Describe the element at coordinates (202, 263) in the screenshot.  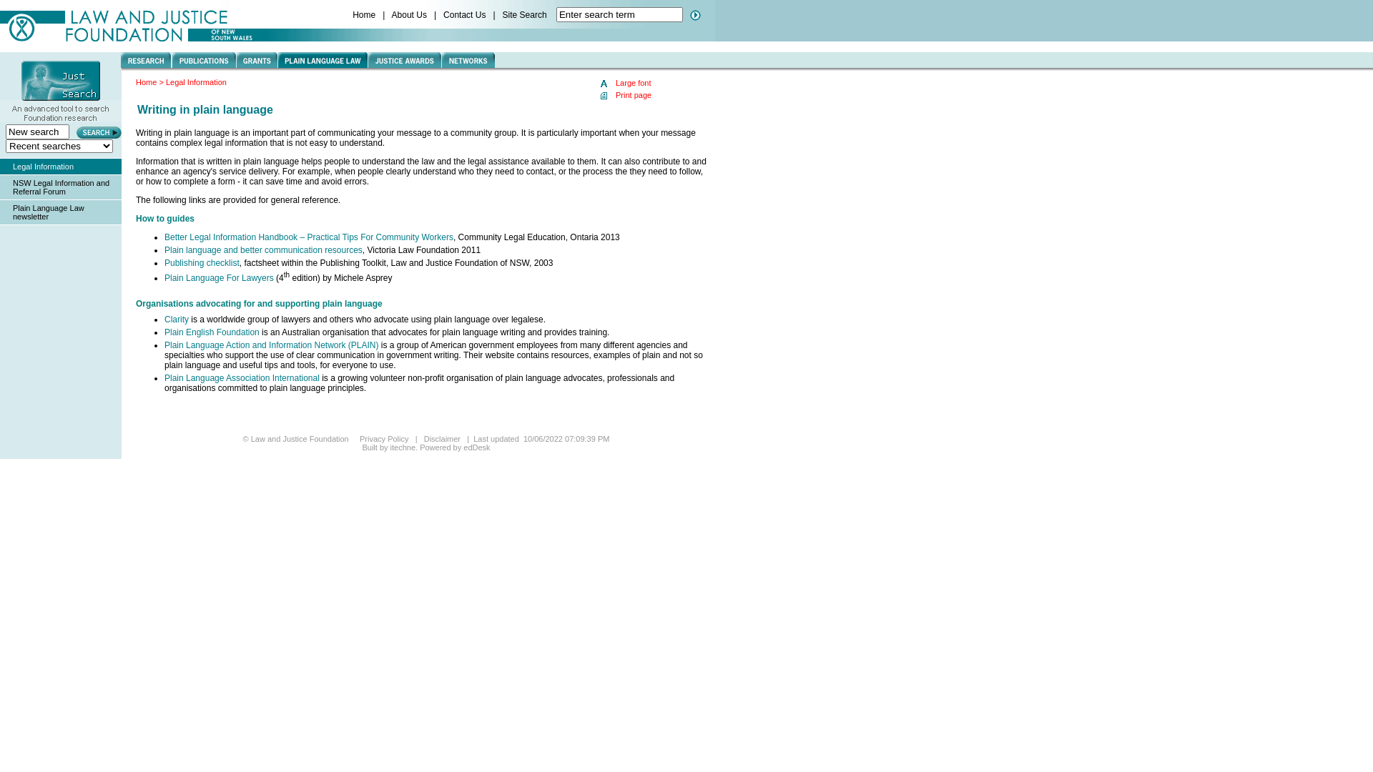
I see `Publishing checklist` at that location.